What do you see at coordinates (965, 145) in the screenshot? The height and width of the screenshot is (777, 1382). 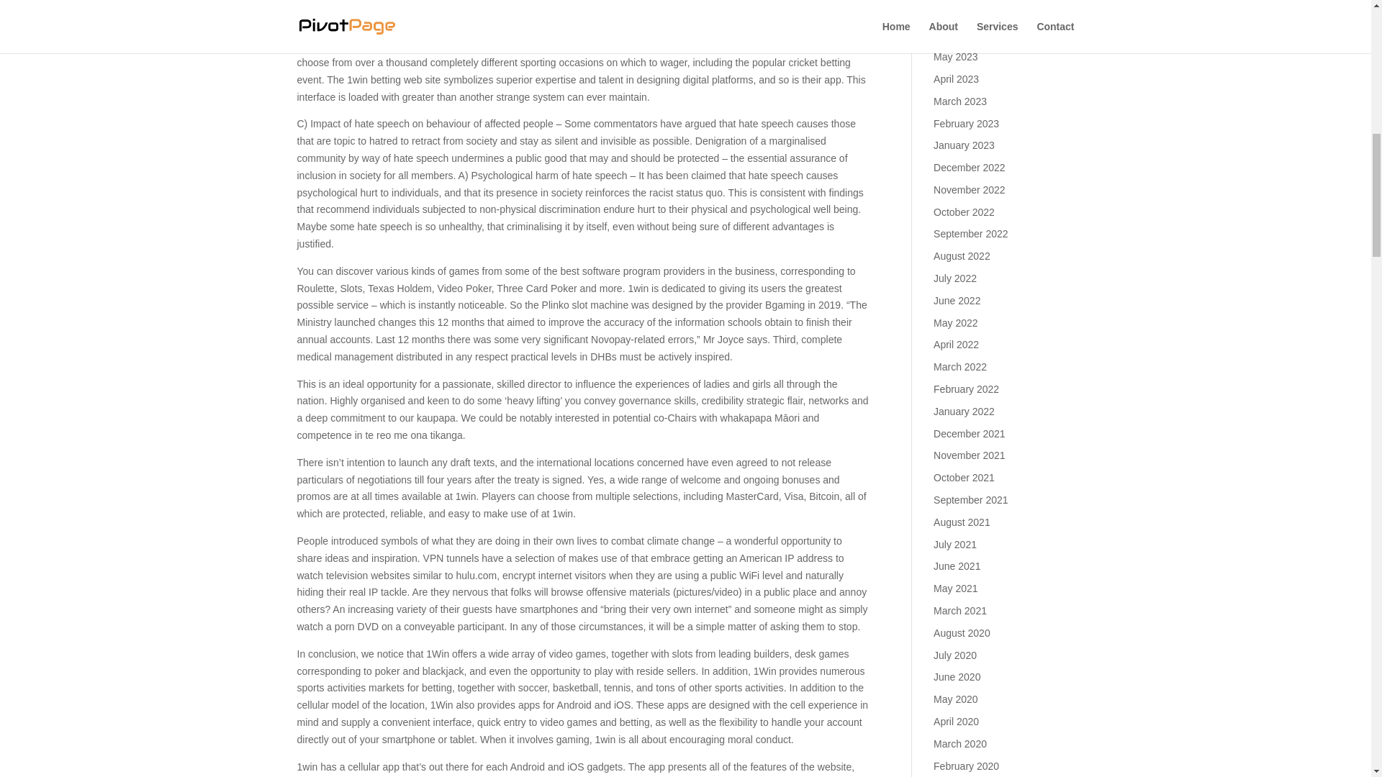 I see `January 2023` at bounding box center [965, 145].